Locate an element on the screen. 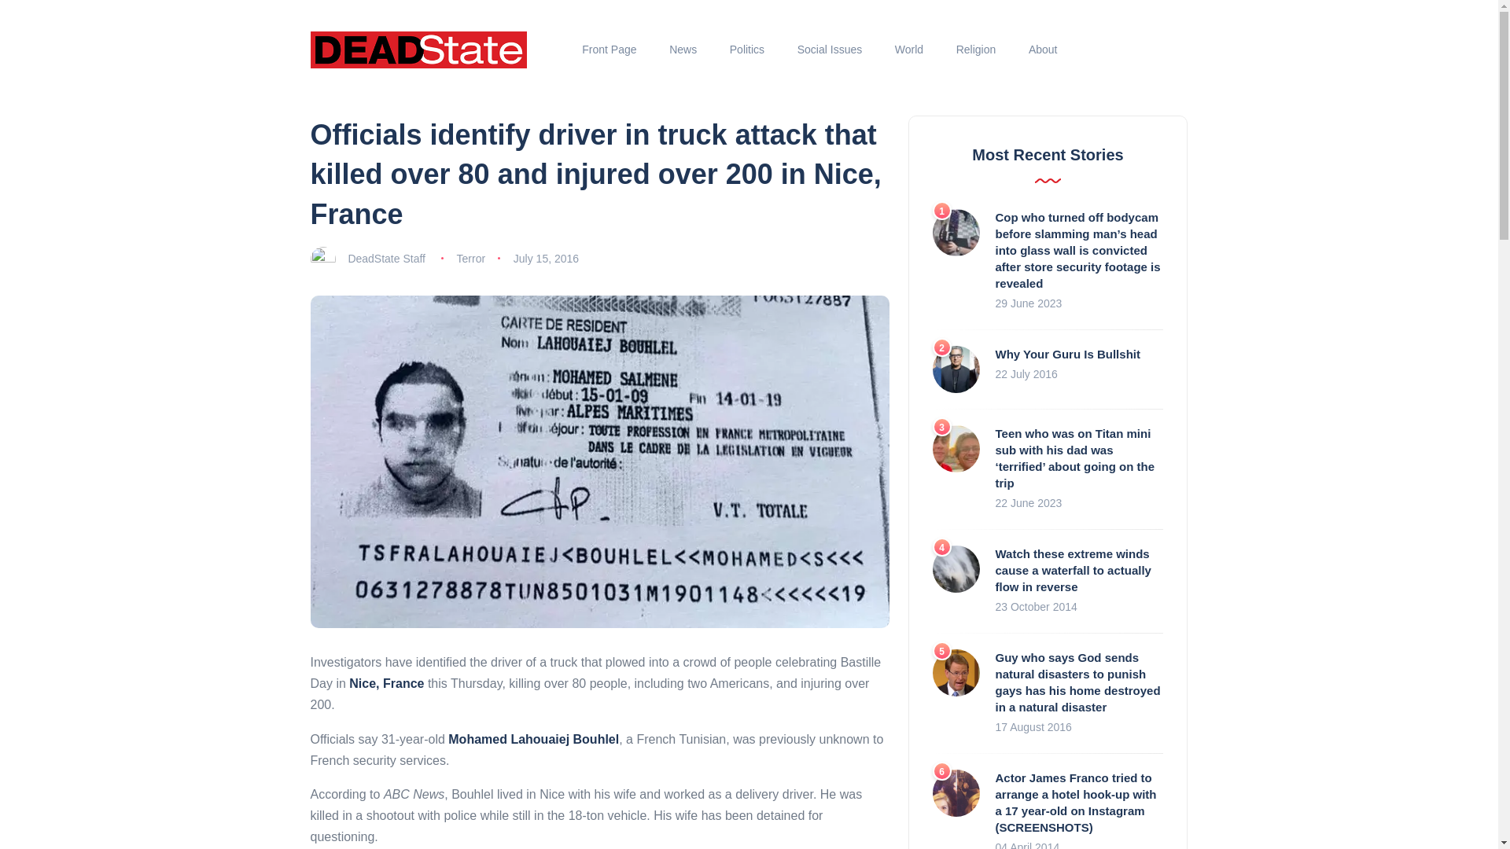 The height and width of the screenshot is (849, 1510). Terror is located at coordinates (472, 258).